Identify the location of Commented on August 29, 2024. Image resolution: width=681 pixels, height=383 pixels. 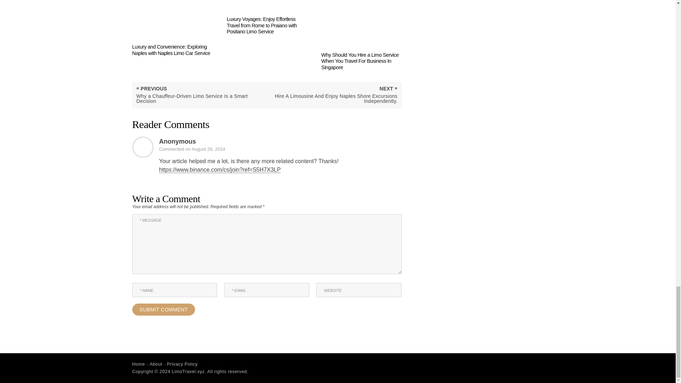
(192, 149).